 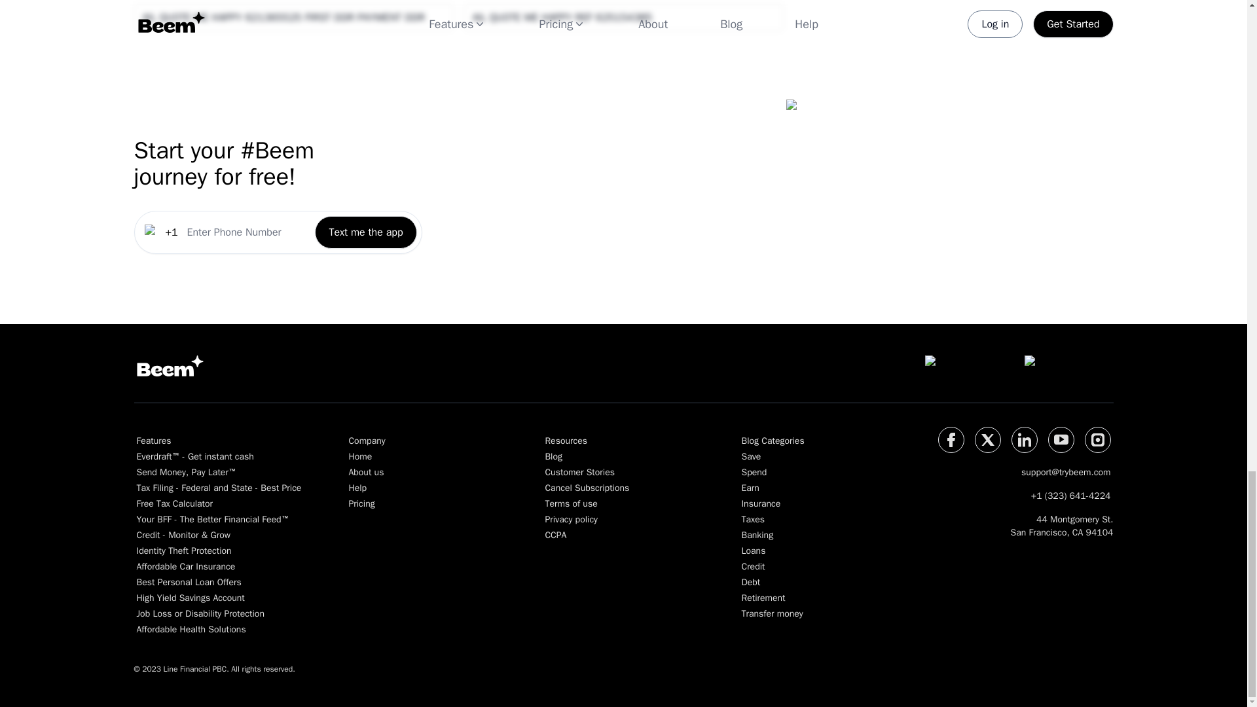 I want to click on Home, so click(x=423, y=457).